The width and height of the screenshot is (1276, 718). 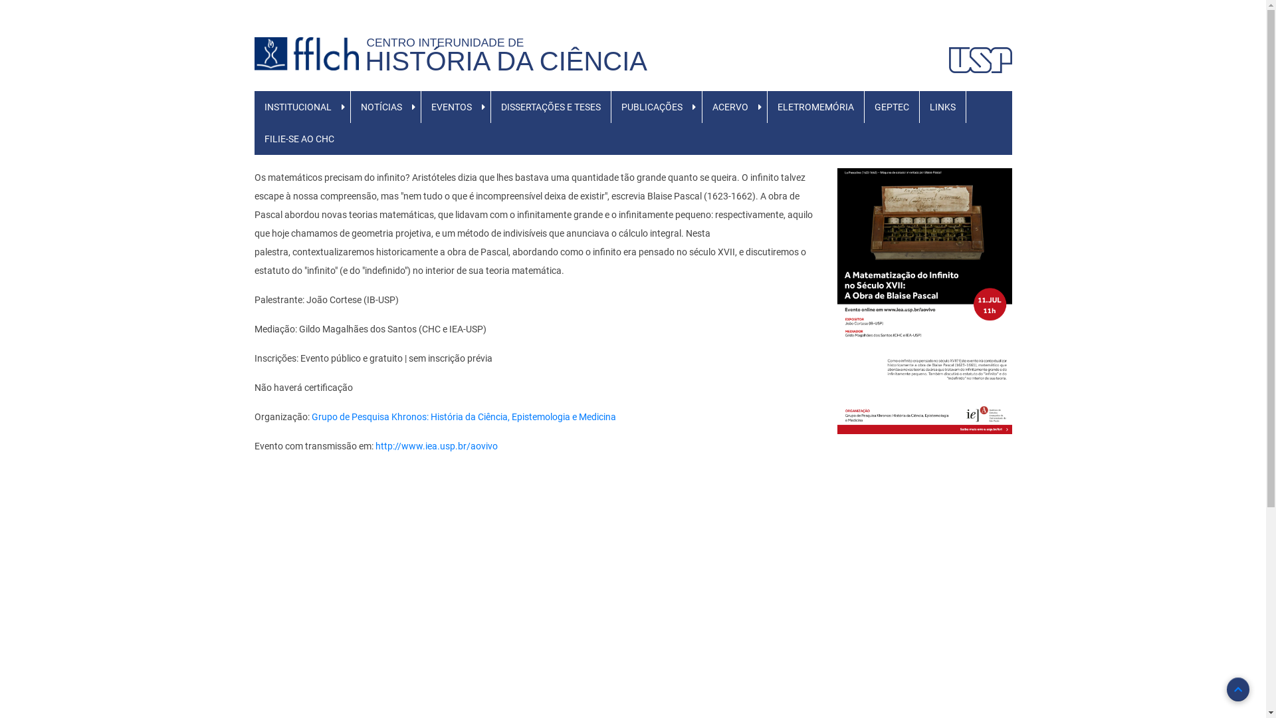 What do you see at coordinates (299, 139) in the screenshot?
I see `FILIE-SE AO CHC` at bounding box center [299, 139].